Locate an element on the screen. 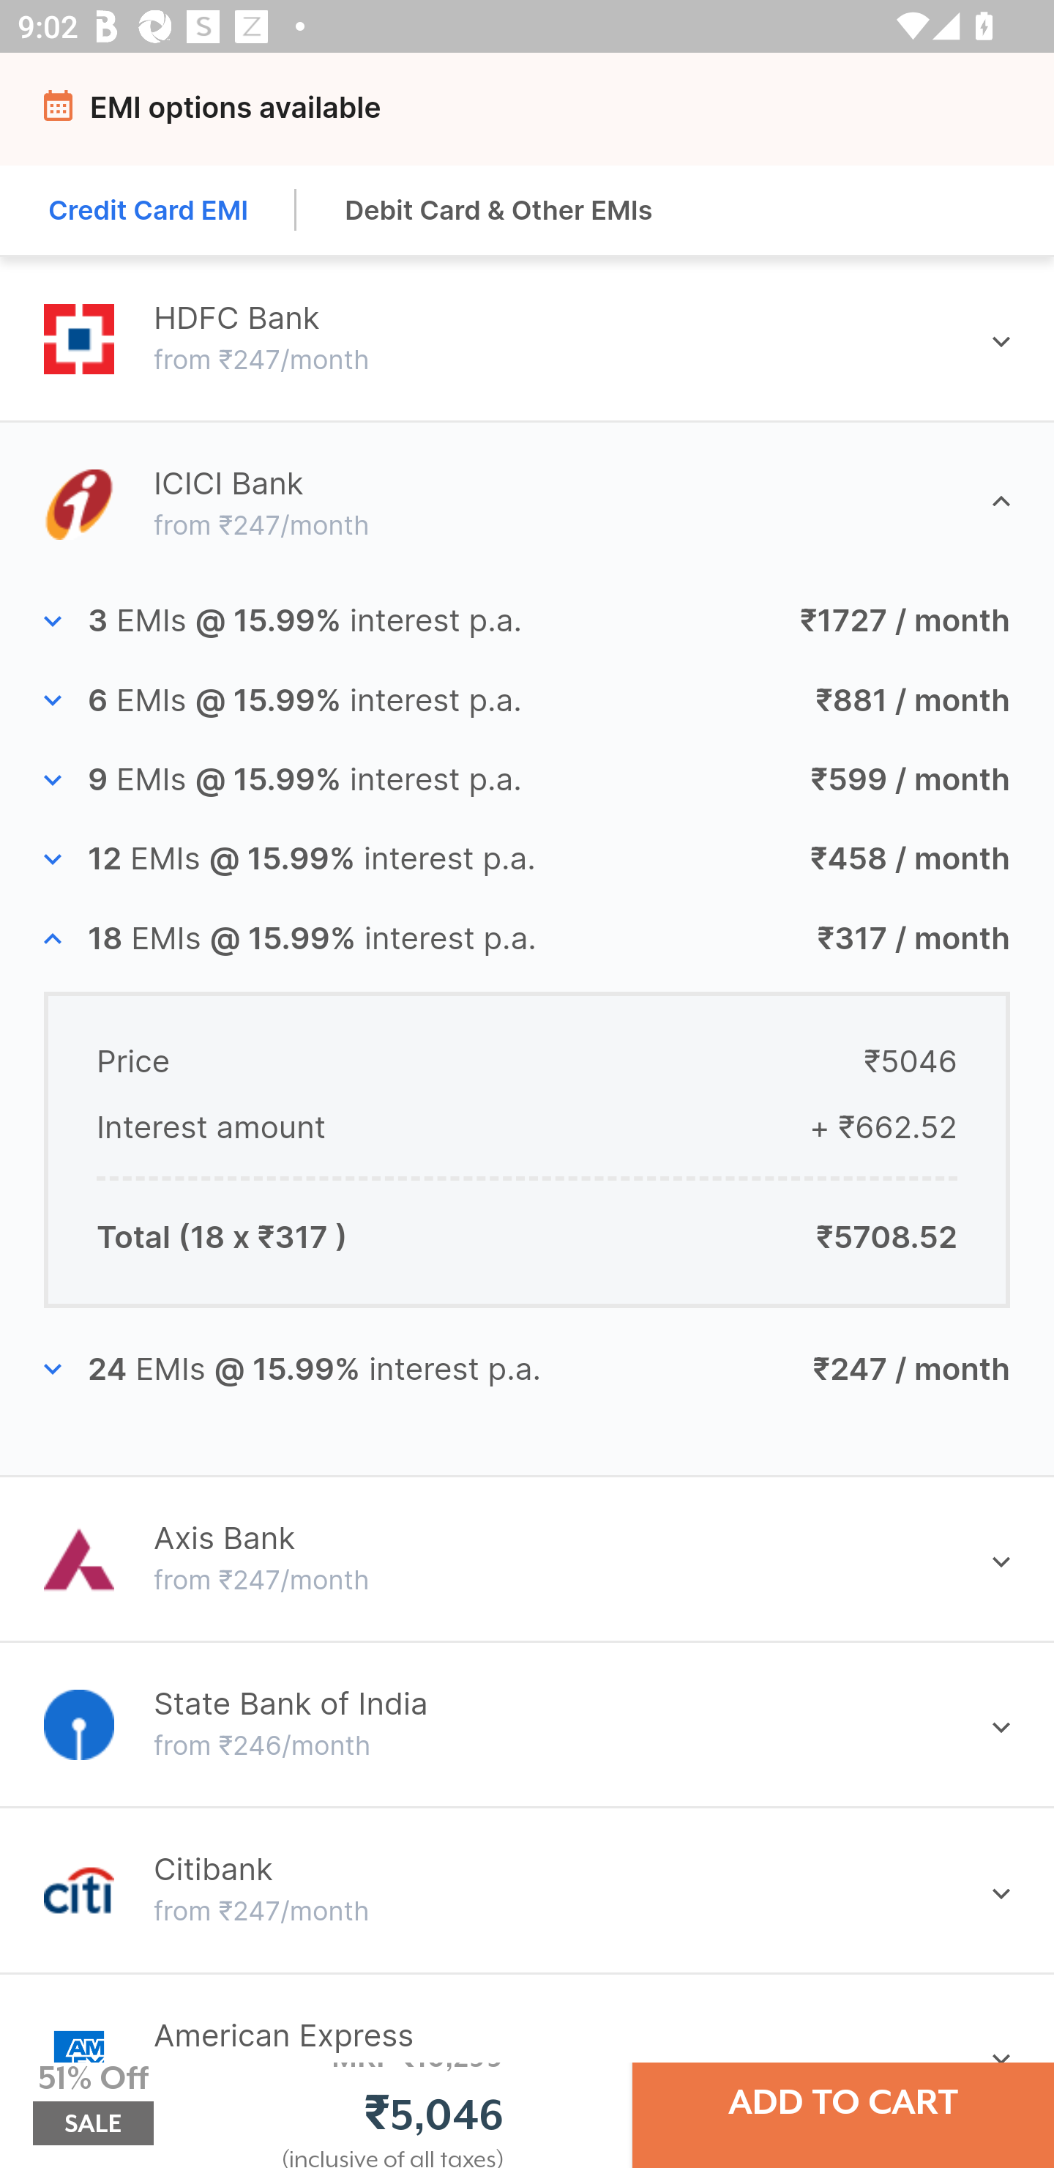  ADD TO CART is located at coordinates (843, 2102).